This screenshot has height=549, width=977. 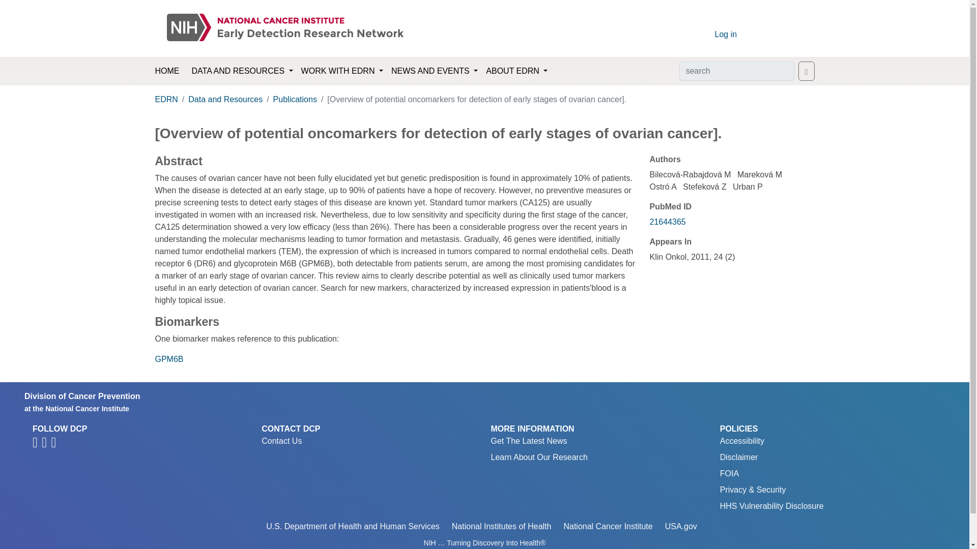 I want to click on HOME, so click(x=166, y=71).